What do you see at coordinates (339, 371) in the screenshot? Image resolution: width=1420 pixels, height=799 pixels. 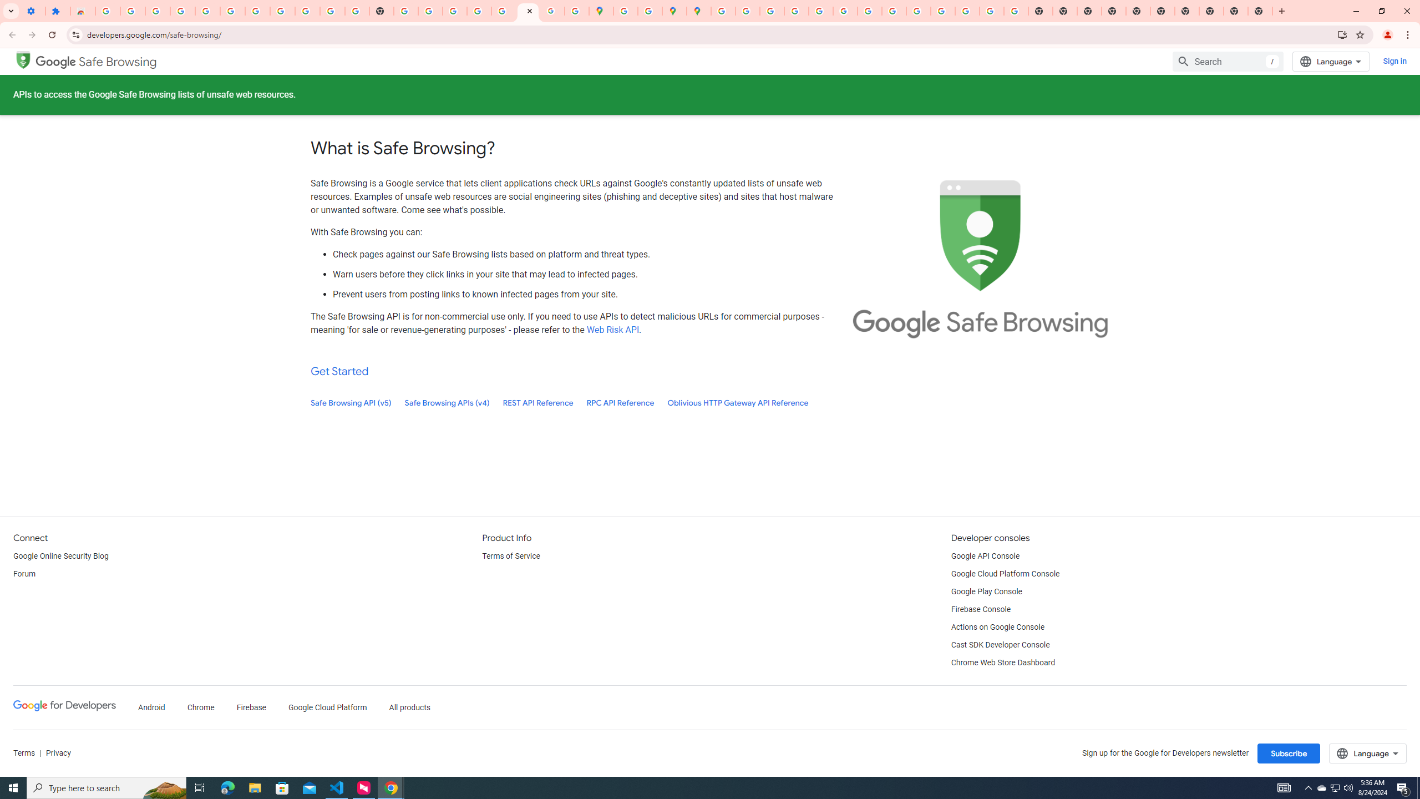 I see `Get Started` at bounding box center [339, 371].